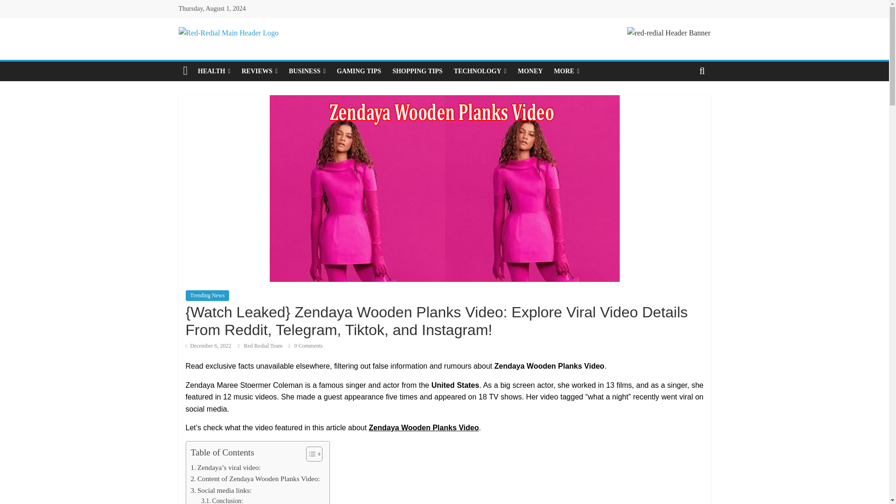 The image size is (896, 504). I want to click on December 6, 2022, so click(208, 346).